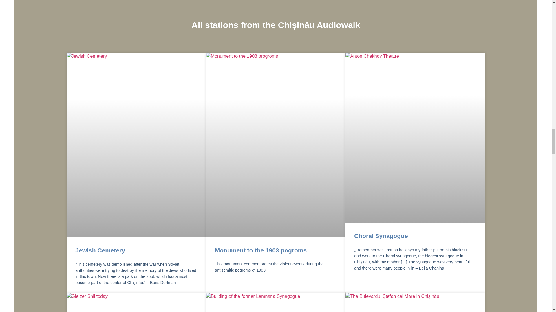 The image size is (556, 312). I want to click on Choral Synagogue, so click(381, 236).